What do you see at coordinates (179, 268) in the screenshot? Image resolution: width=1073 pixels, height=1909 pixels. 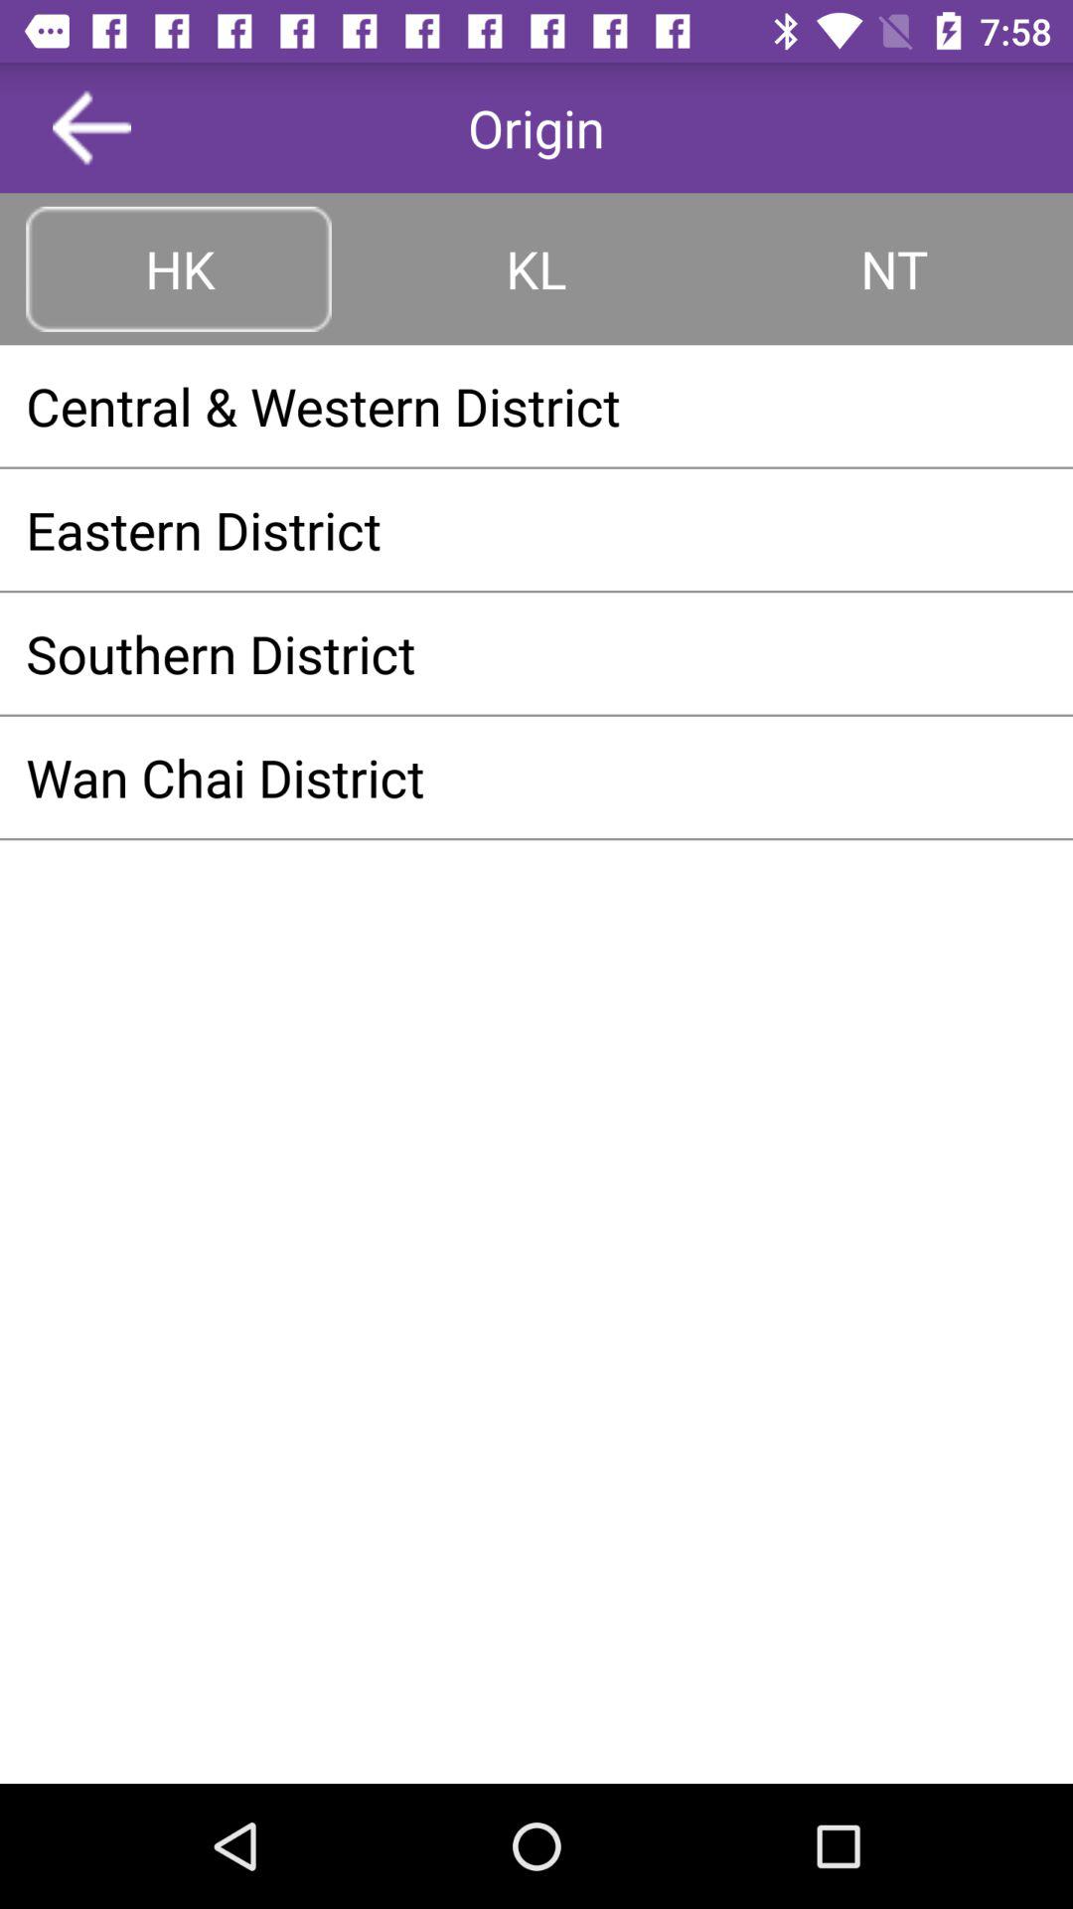 I see `tap the hk button` at bounding box center [179, 268].